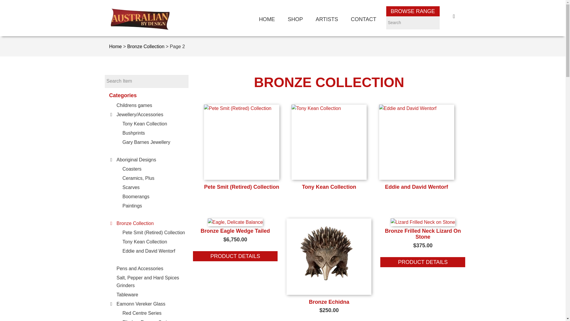 The image size is (570, 321). Describe the element at coordinates (145, 124) in the screenshot. I see `Tony Kean Collection` at that location.